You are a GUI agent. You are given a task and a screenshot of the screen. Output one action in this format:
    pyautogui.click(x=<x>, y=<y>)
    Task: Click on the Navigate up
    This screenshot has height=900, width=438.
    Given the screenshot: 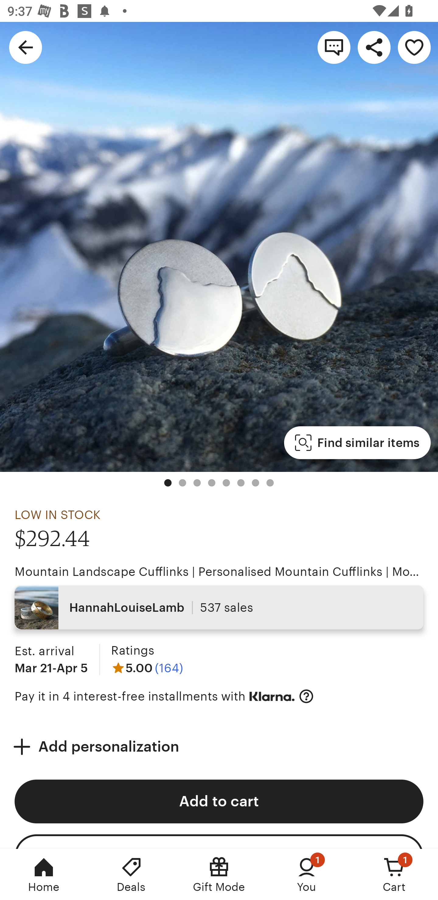 What is the action you would take?
    pyautogui.click(x=26, y=47)
    